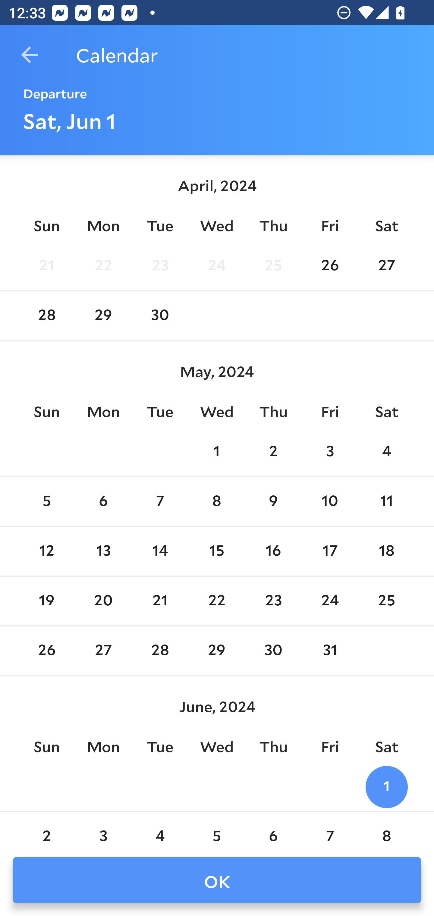 The height and width of the screenshot is (916, 434). Describe the element at coordinates (330, 265) in the screenshot. I see `26` at that location.